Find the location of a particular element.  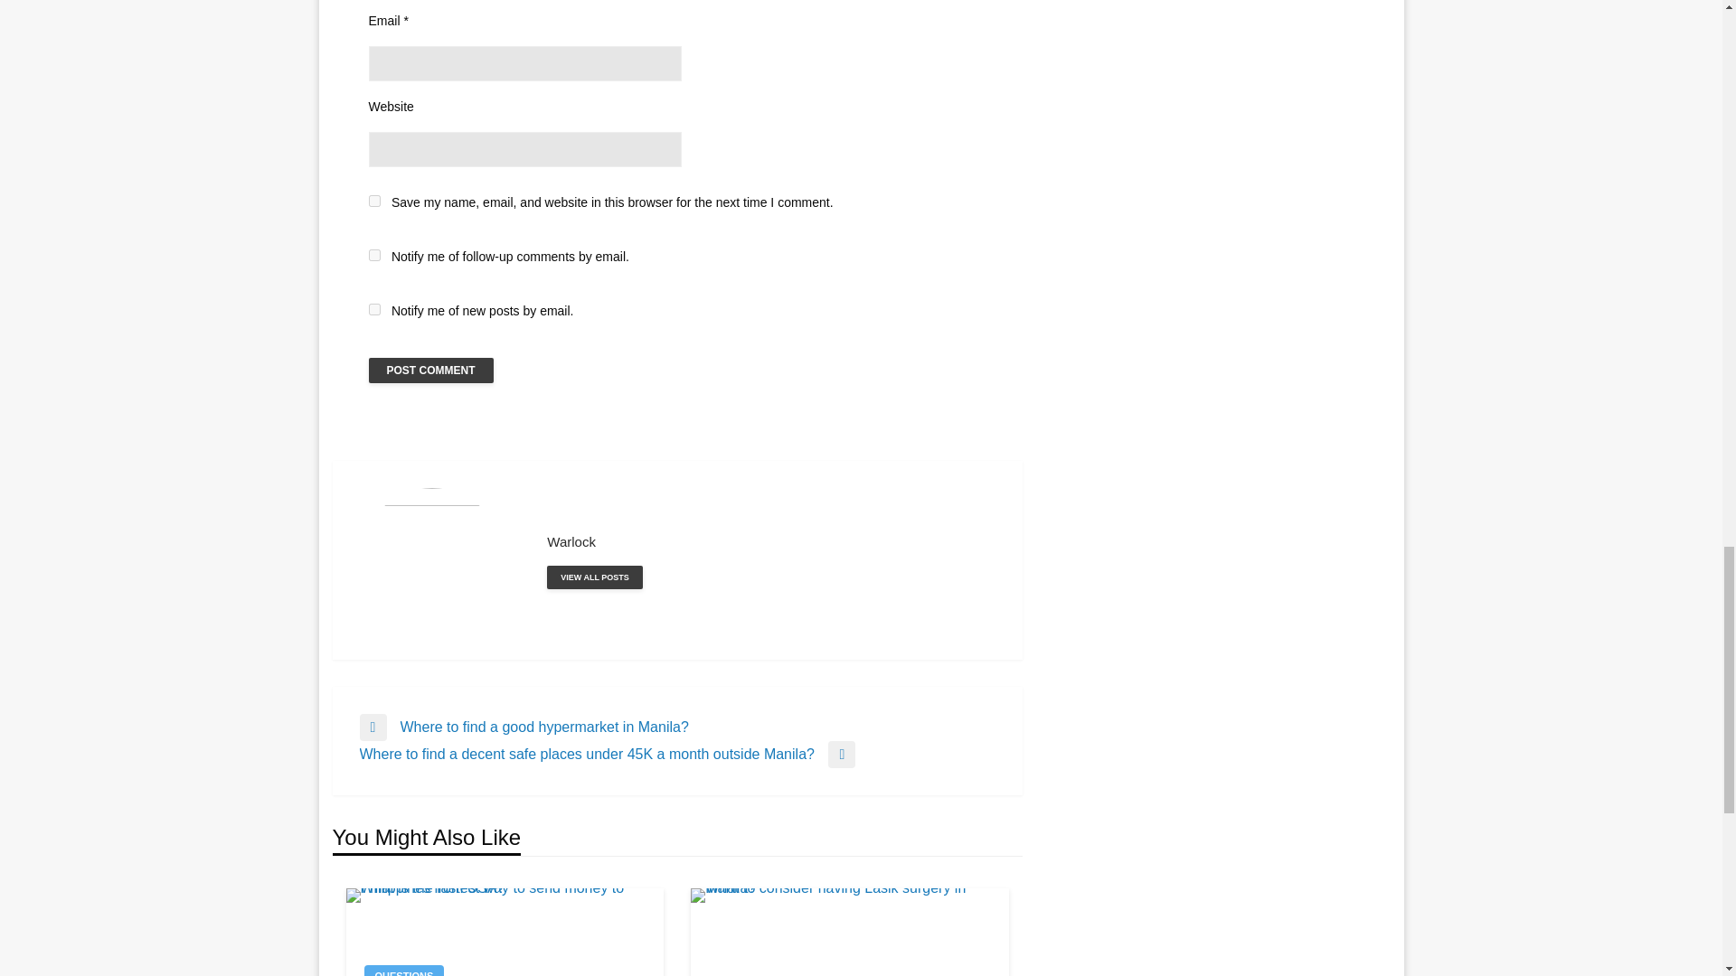

yes is located at coordinates (374, 201).